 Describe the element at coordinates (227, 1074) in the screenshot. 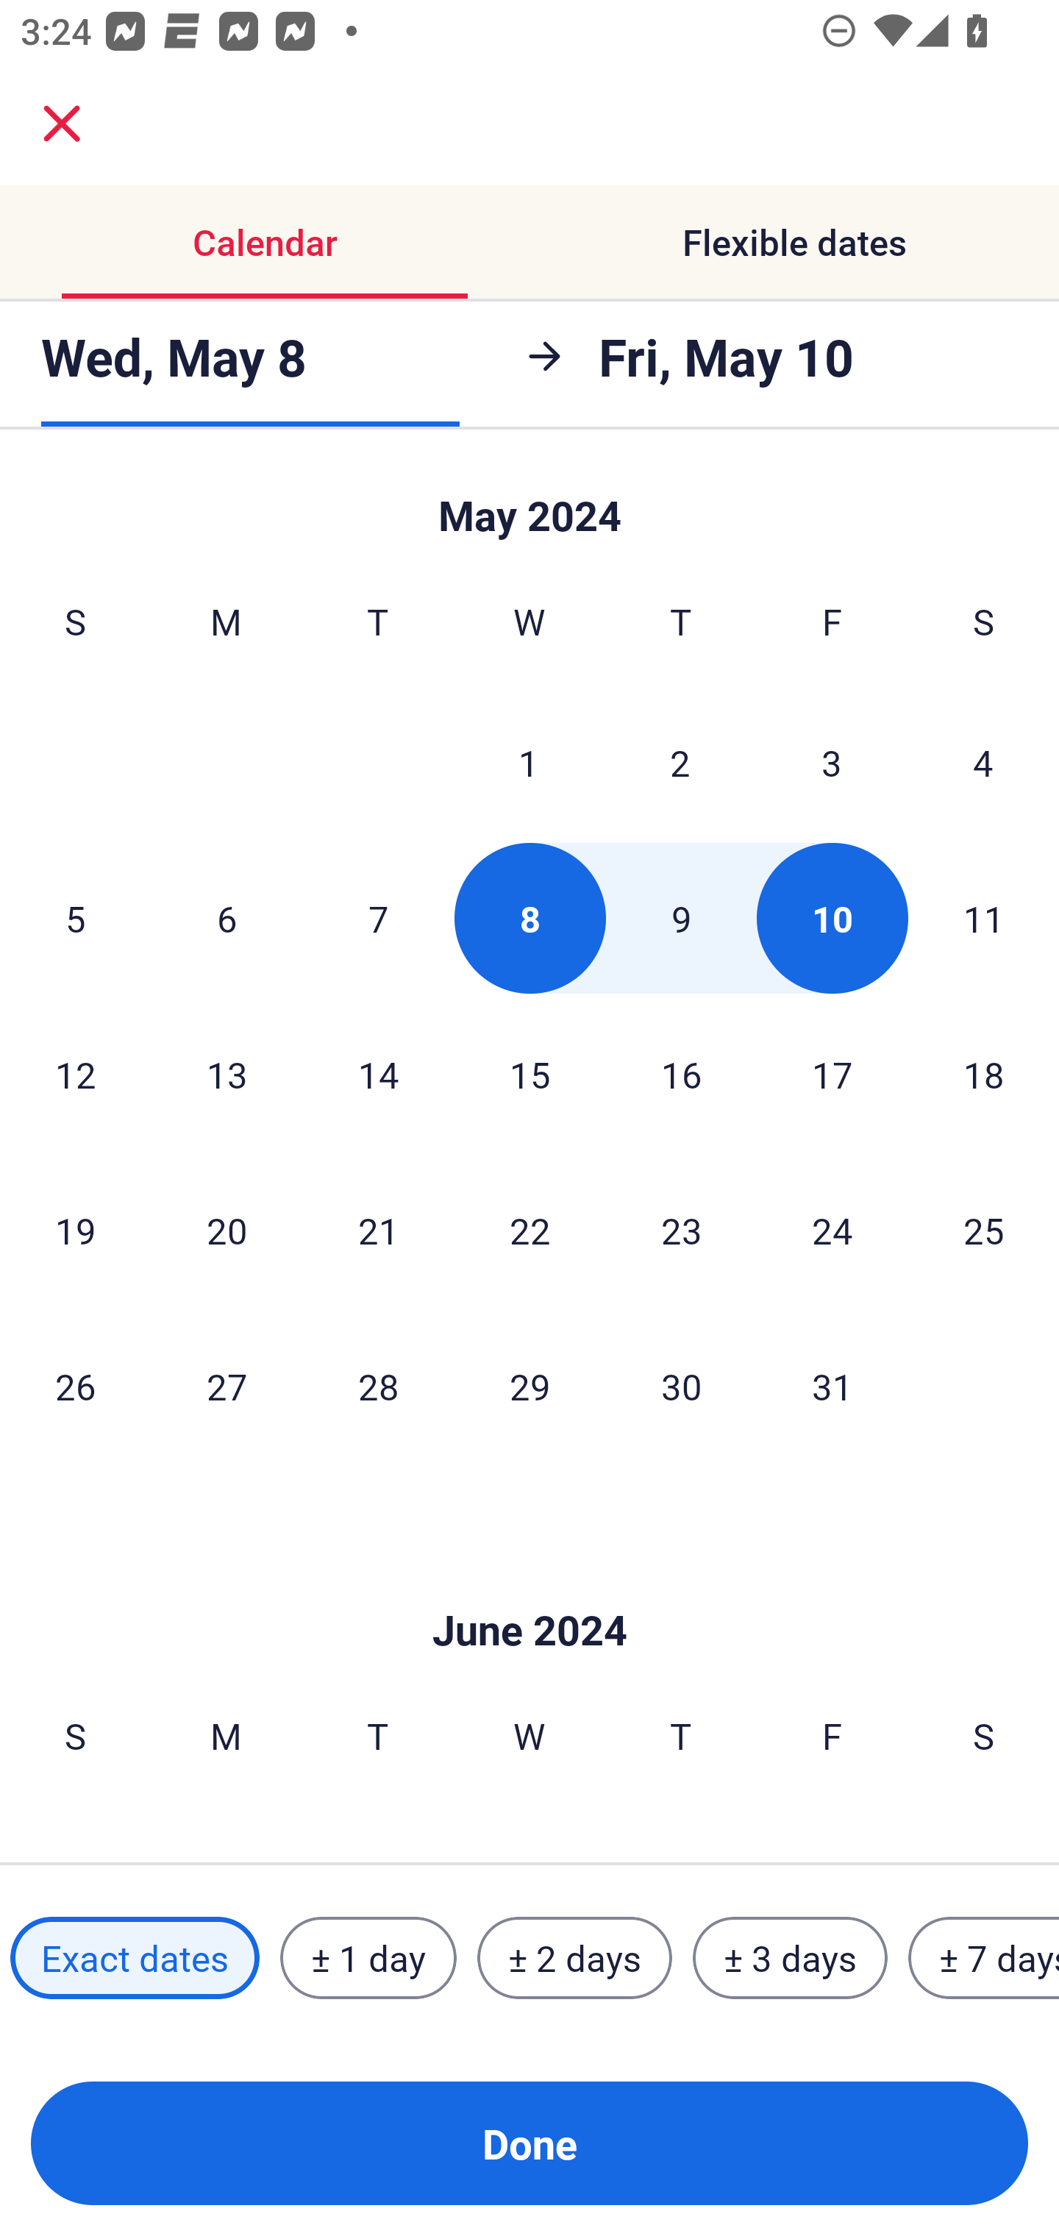

I see `13 Monday, May 13, 2024` at that location.